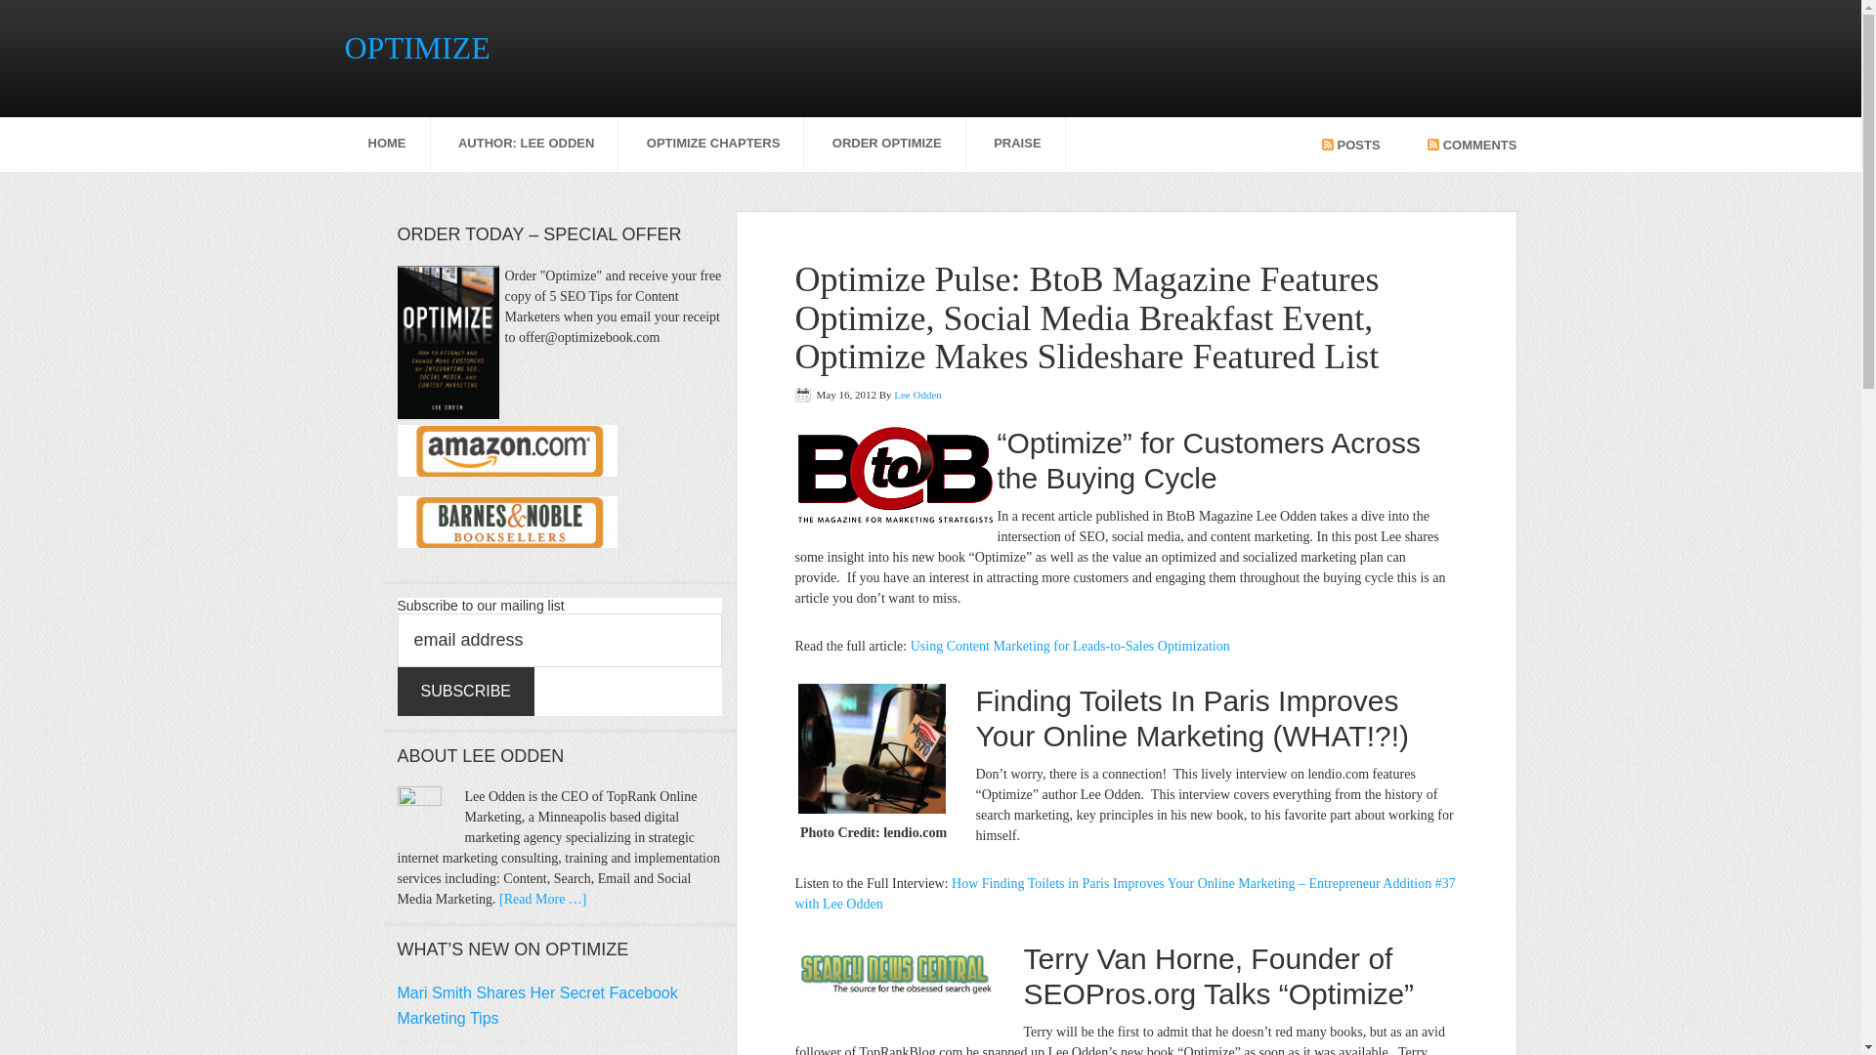 Image resolution: width=1876 pixels, height=1055 pixels. Describe the element at coordinates (386, 143) in the screenshot. I see `HOME` at that location.